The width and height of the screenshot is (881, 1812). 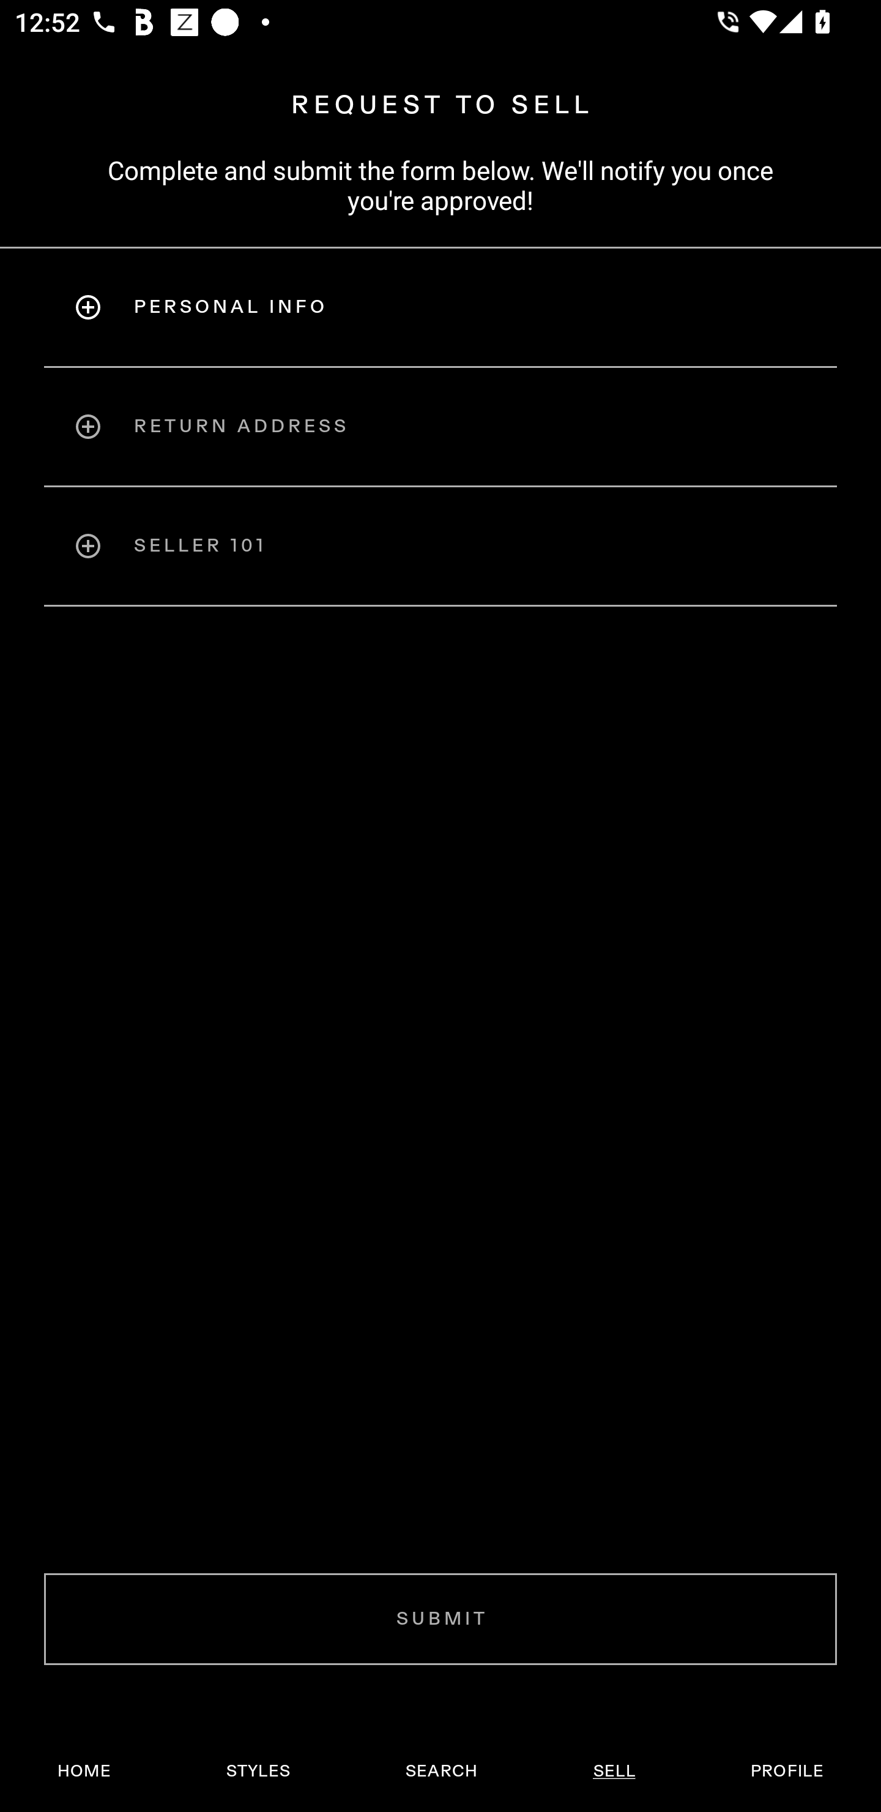 What do you see at coordinates (441, 426) in the screenshot?
I see `RETURN ADDRESS` at bounding box center [441, 426].